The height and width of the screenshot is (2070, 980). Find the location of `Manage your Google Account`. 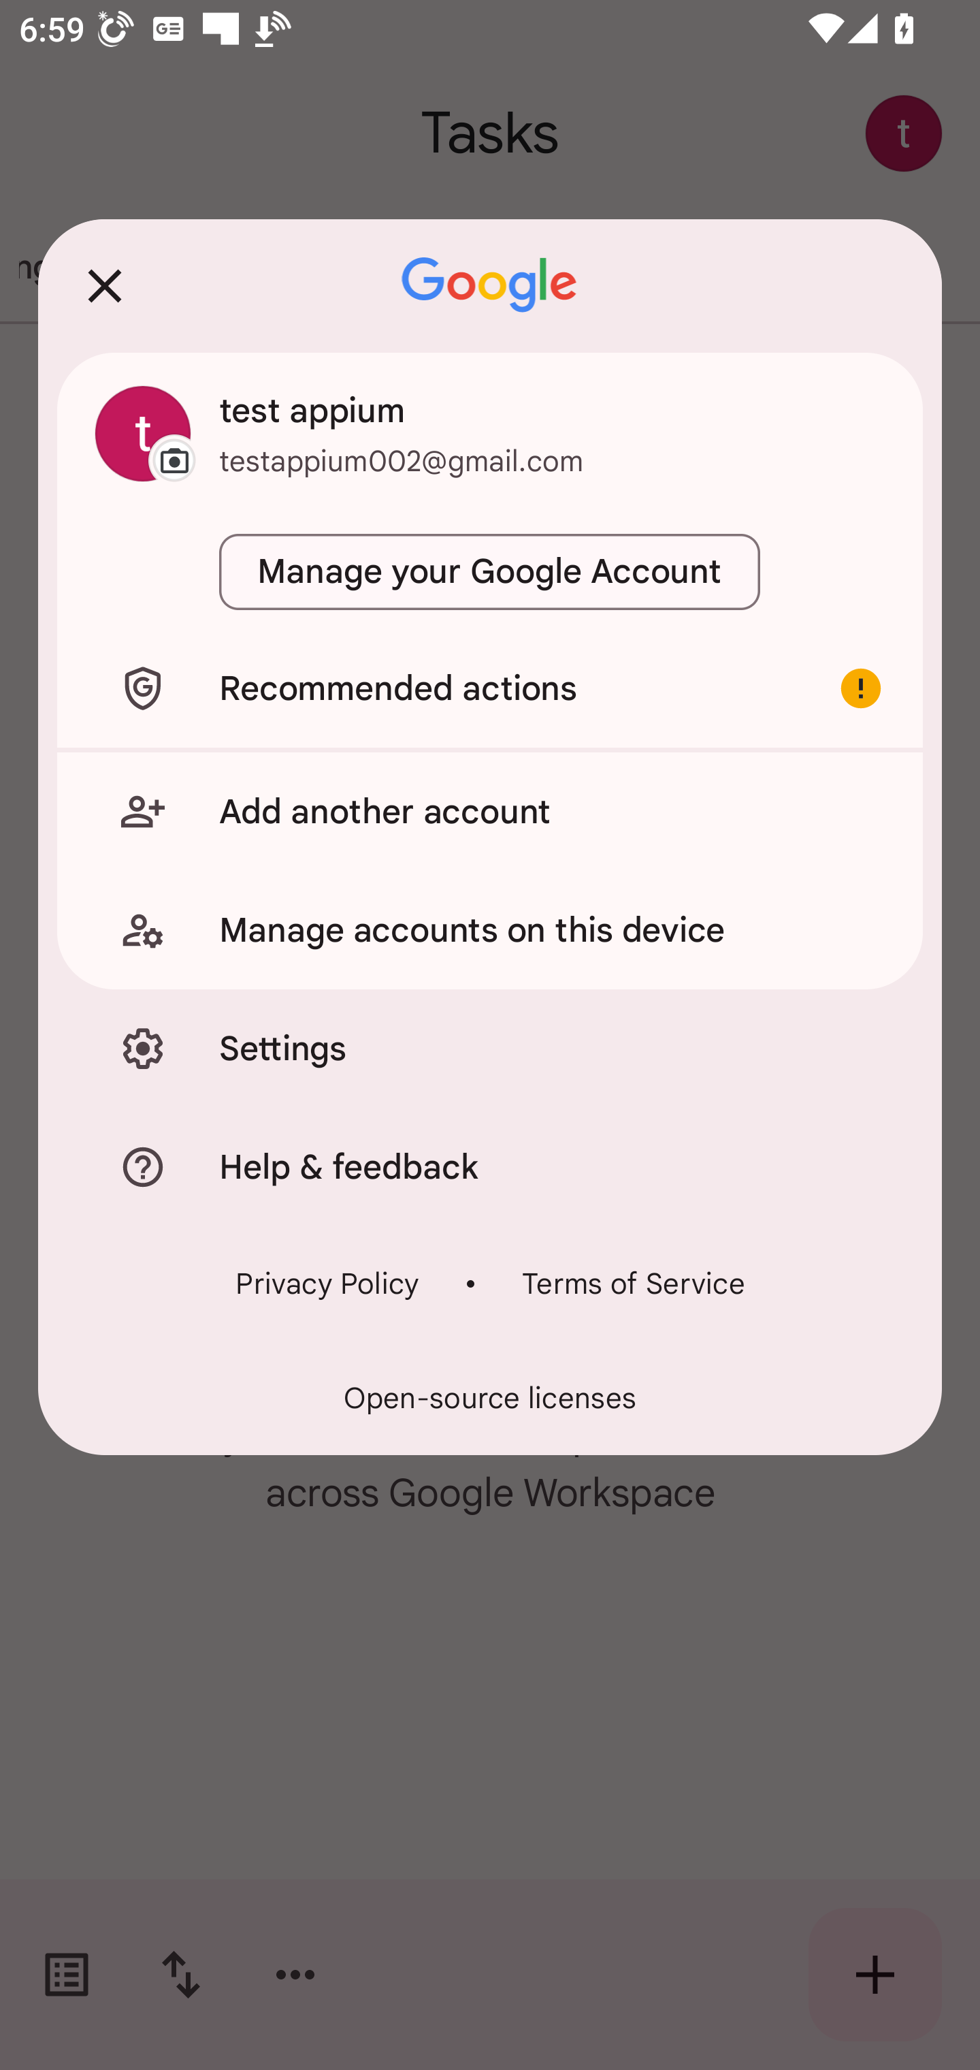

Manage your Google Account is located at coordinates (490, 572).